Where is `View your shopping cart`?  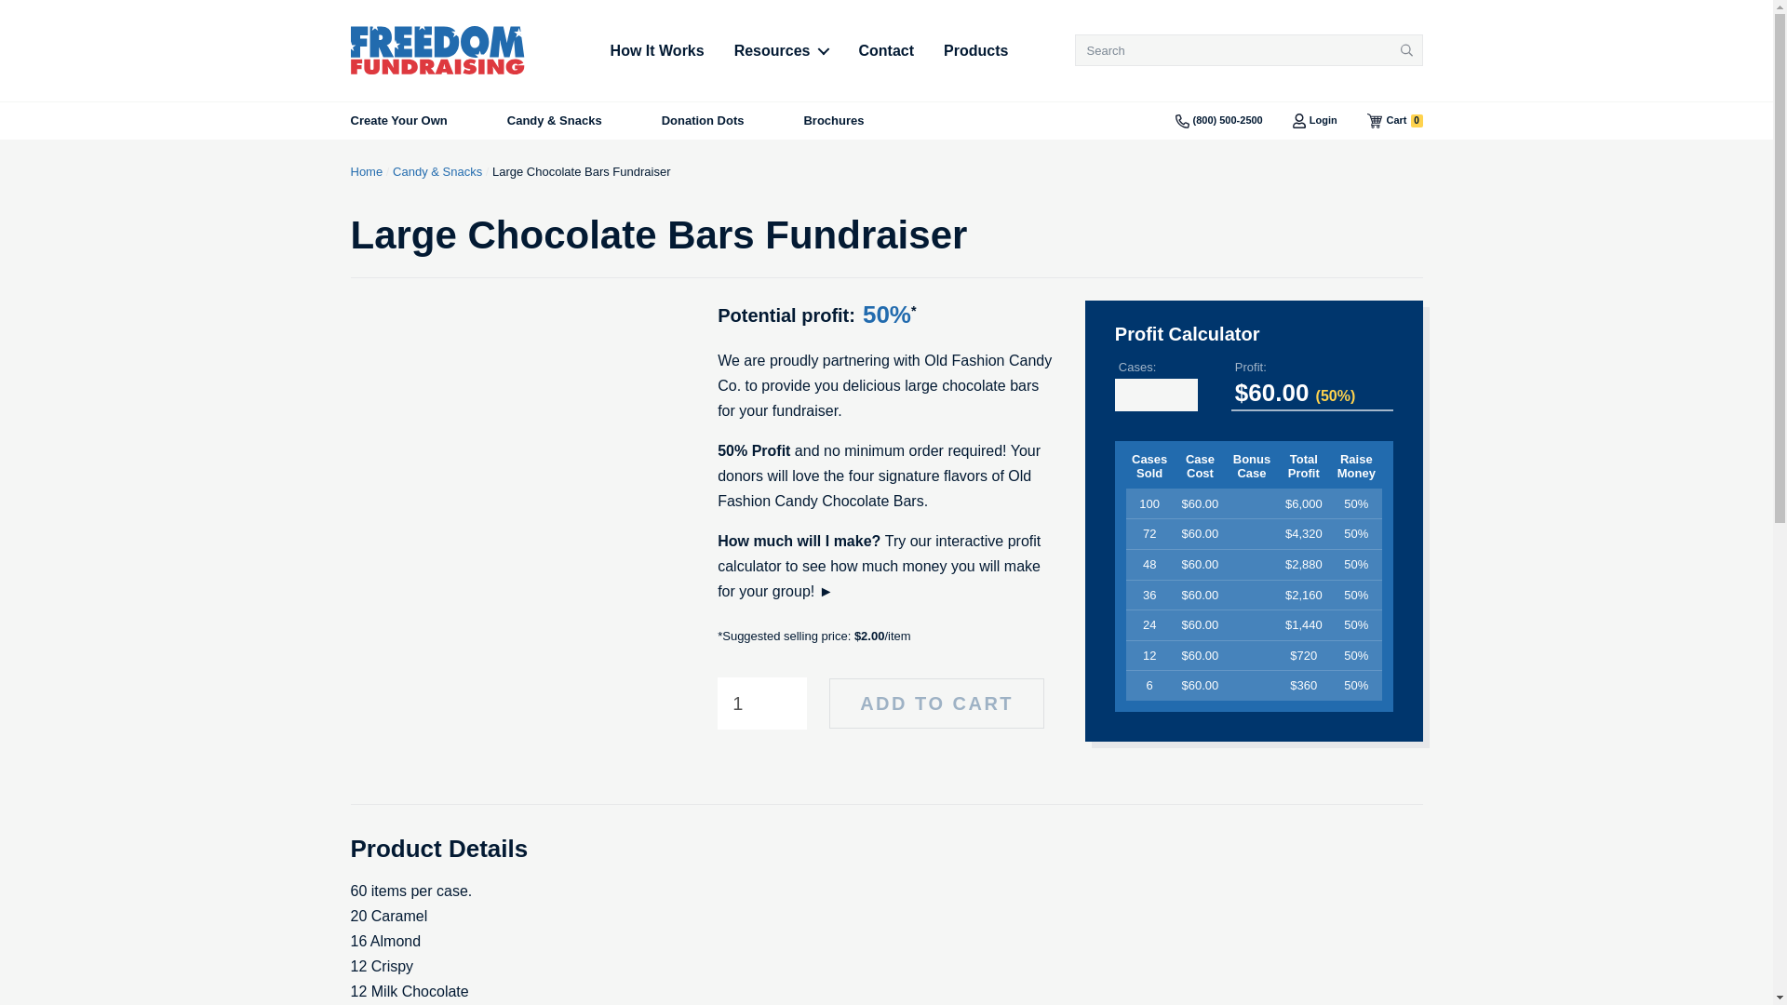
View your shopping cart is located at coordinates (1314, 121).